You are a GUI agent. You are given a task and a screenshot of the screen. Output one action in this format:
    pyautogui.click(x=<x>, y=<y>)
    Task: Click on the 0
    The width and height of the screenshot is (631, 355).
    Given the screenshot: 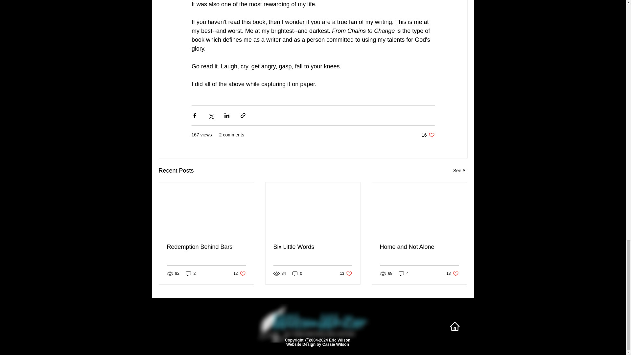 What is the action you would take?
    pyautogui.click(x=297, y=273)
    